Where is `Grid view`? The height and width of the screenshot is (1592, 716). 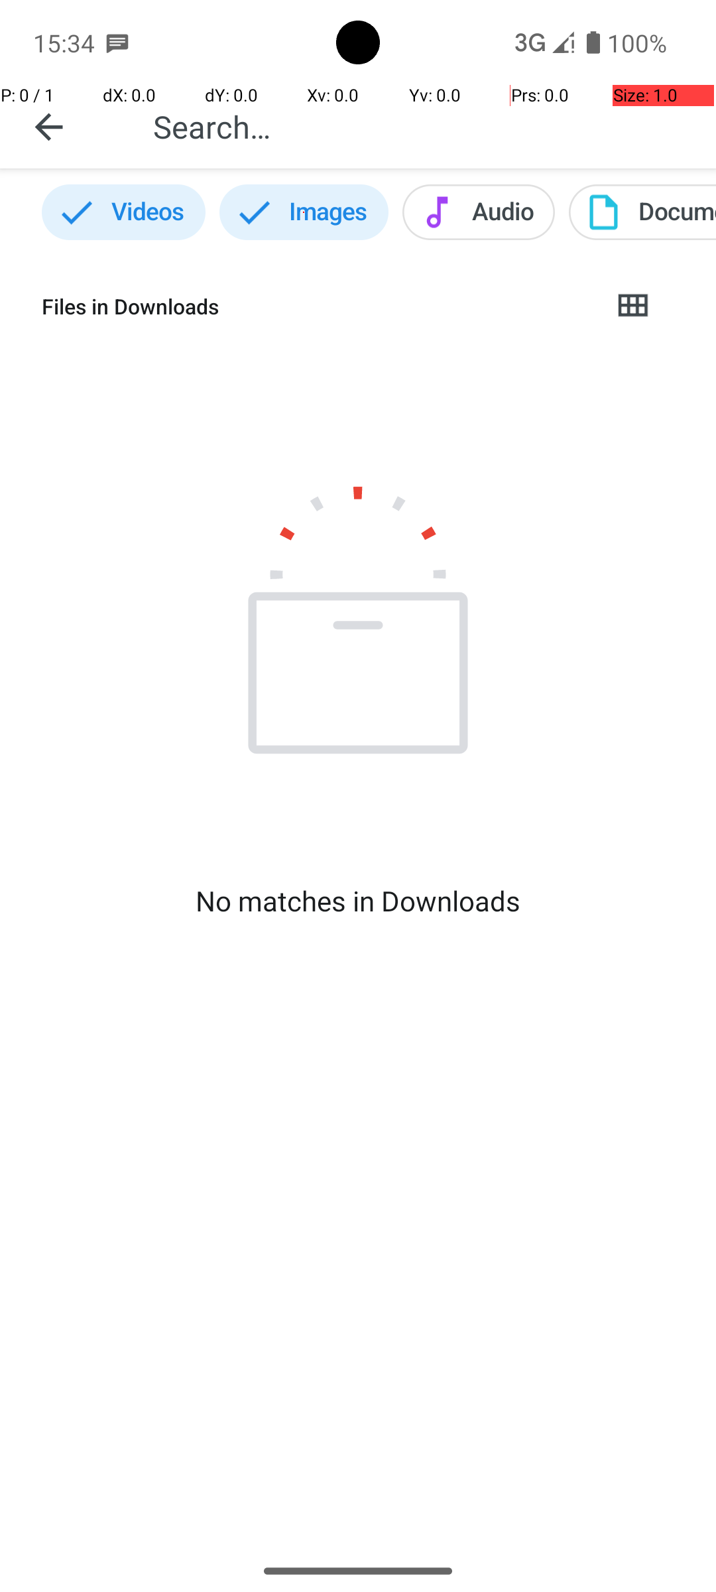
Grid view is located at coordinates (632, 306).